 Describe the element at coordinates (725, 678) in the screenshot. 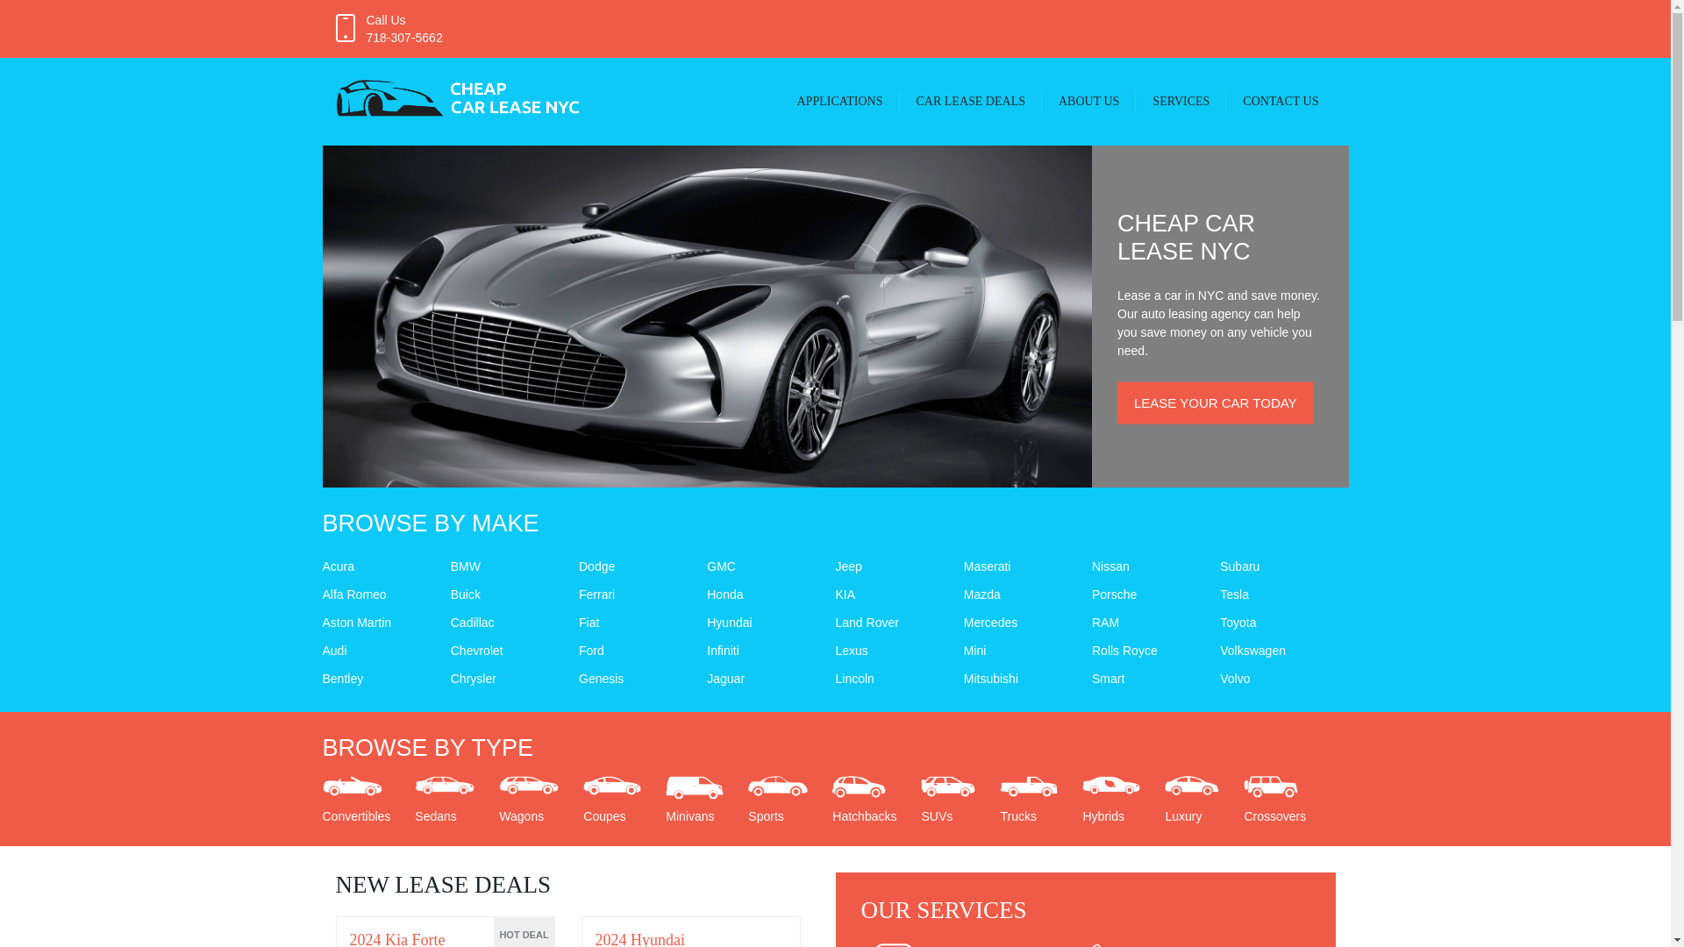

I see `Jaguar` at that location.